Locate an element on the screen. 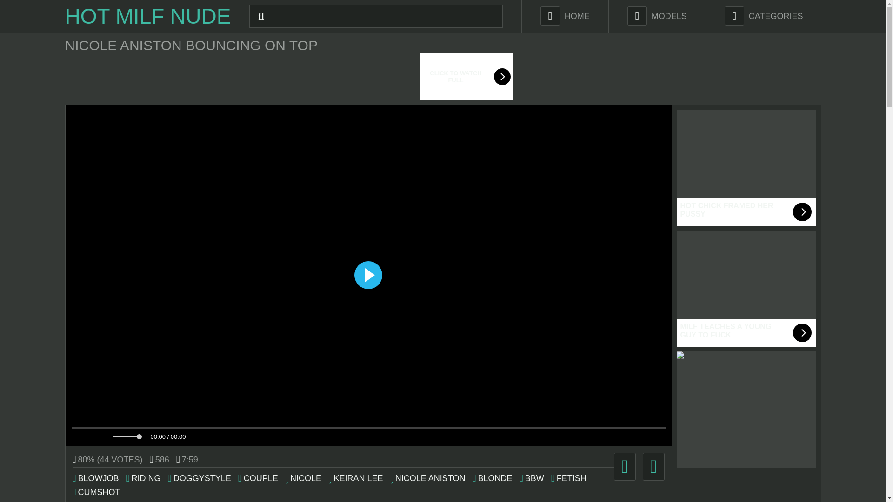 This screenshot has height=502, width=893. NICOLE ANISTON is located at coordinates (427, 478).